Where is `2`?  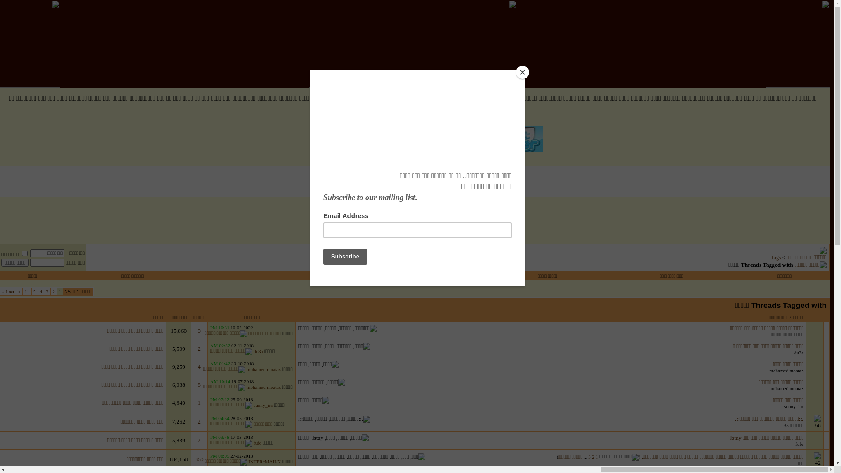
2 is located at coordinates (594, 457).